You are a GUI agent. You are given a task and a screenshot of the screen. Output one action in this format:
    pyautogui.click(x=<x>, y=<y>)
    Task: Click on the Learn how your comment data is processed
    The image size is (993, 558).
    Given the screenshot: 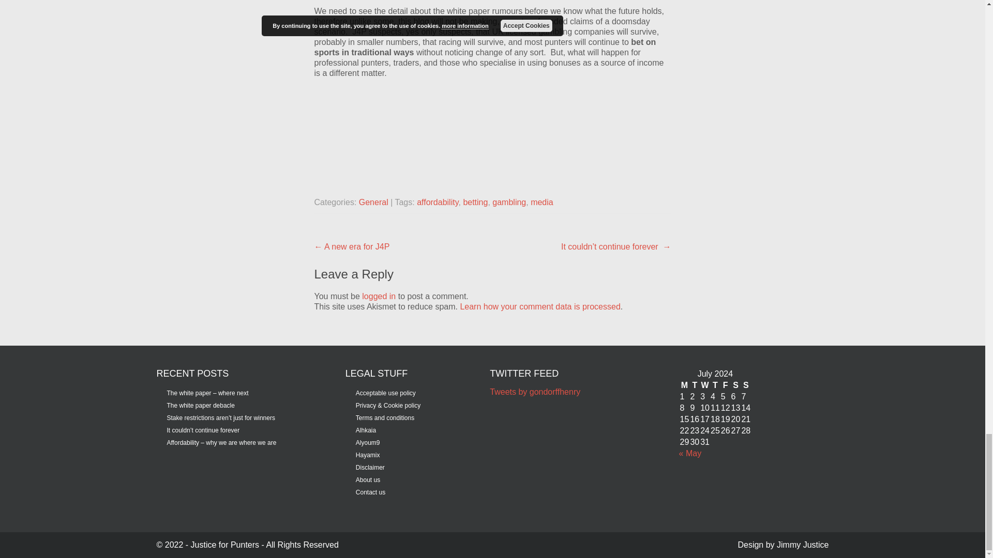 What is the action you would take?
    pyautogui.click(x=539, y=306)
    